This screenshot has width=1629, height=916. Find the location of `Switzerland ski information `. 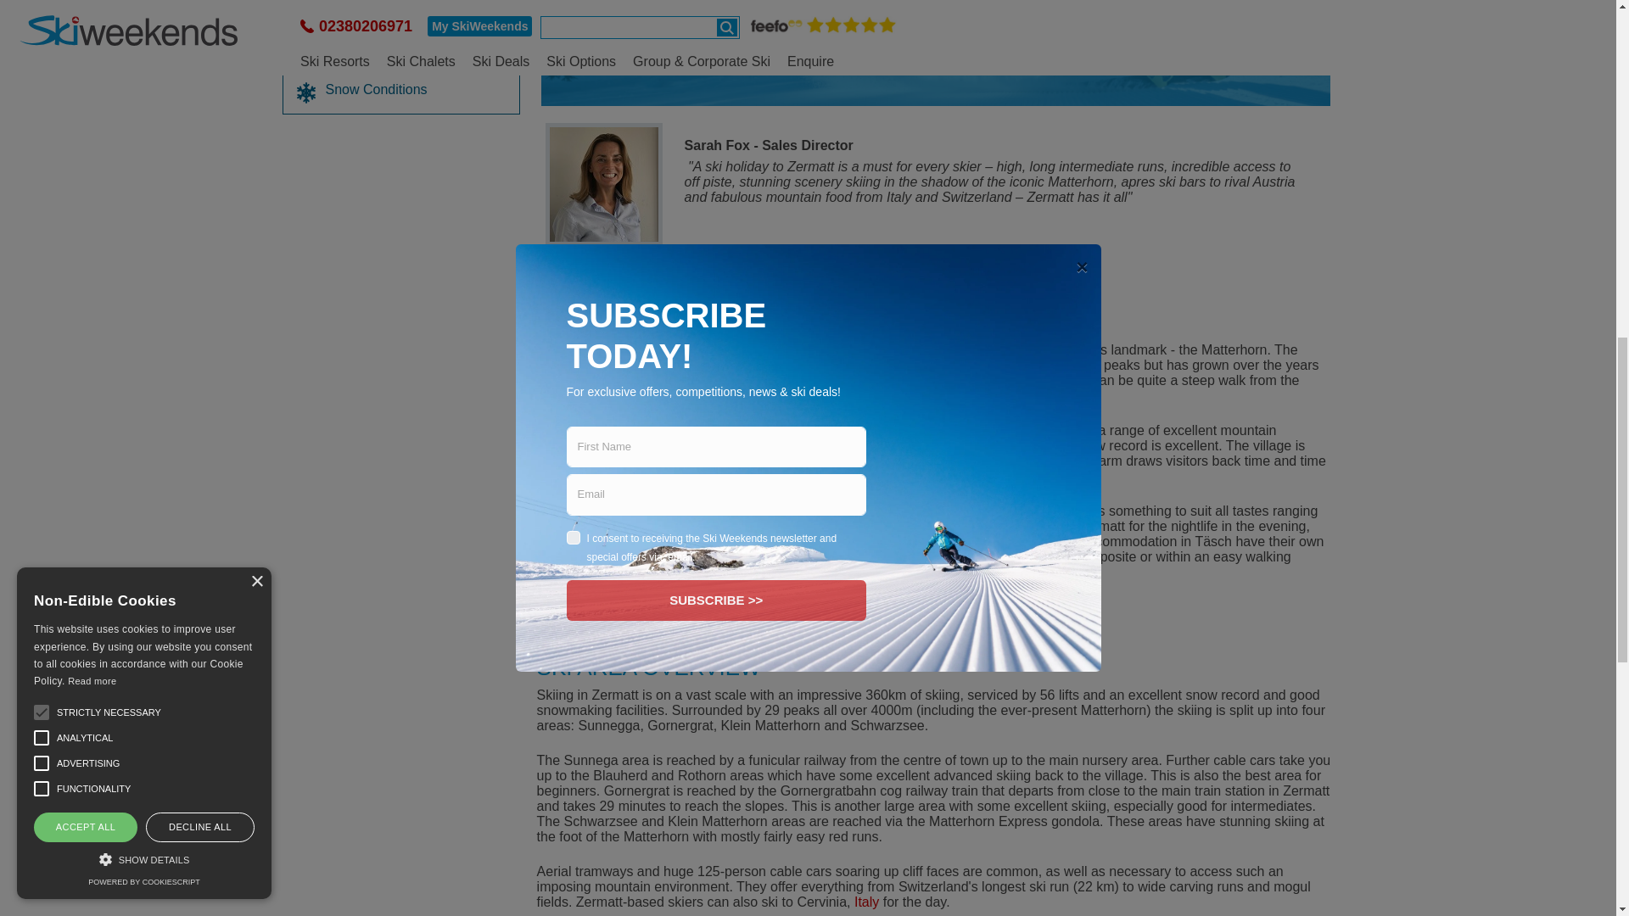

Switzerland ski information  is located at coordinates (981, 349).